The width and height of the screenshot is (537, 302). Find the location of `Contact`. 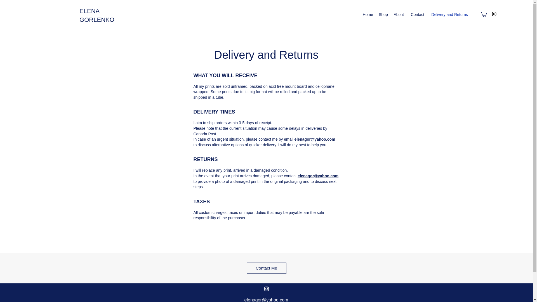

Contact is located at coordinates (417, 14).